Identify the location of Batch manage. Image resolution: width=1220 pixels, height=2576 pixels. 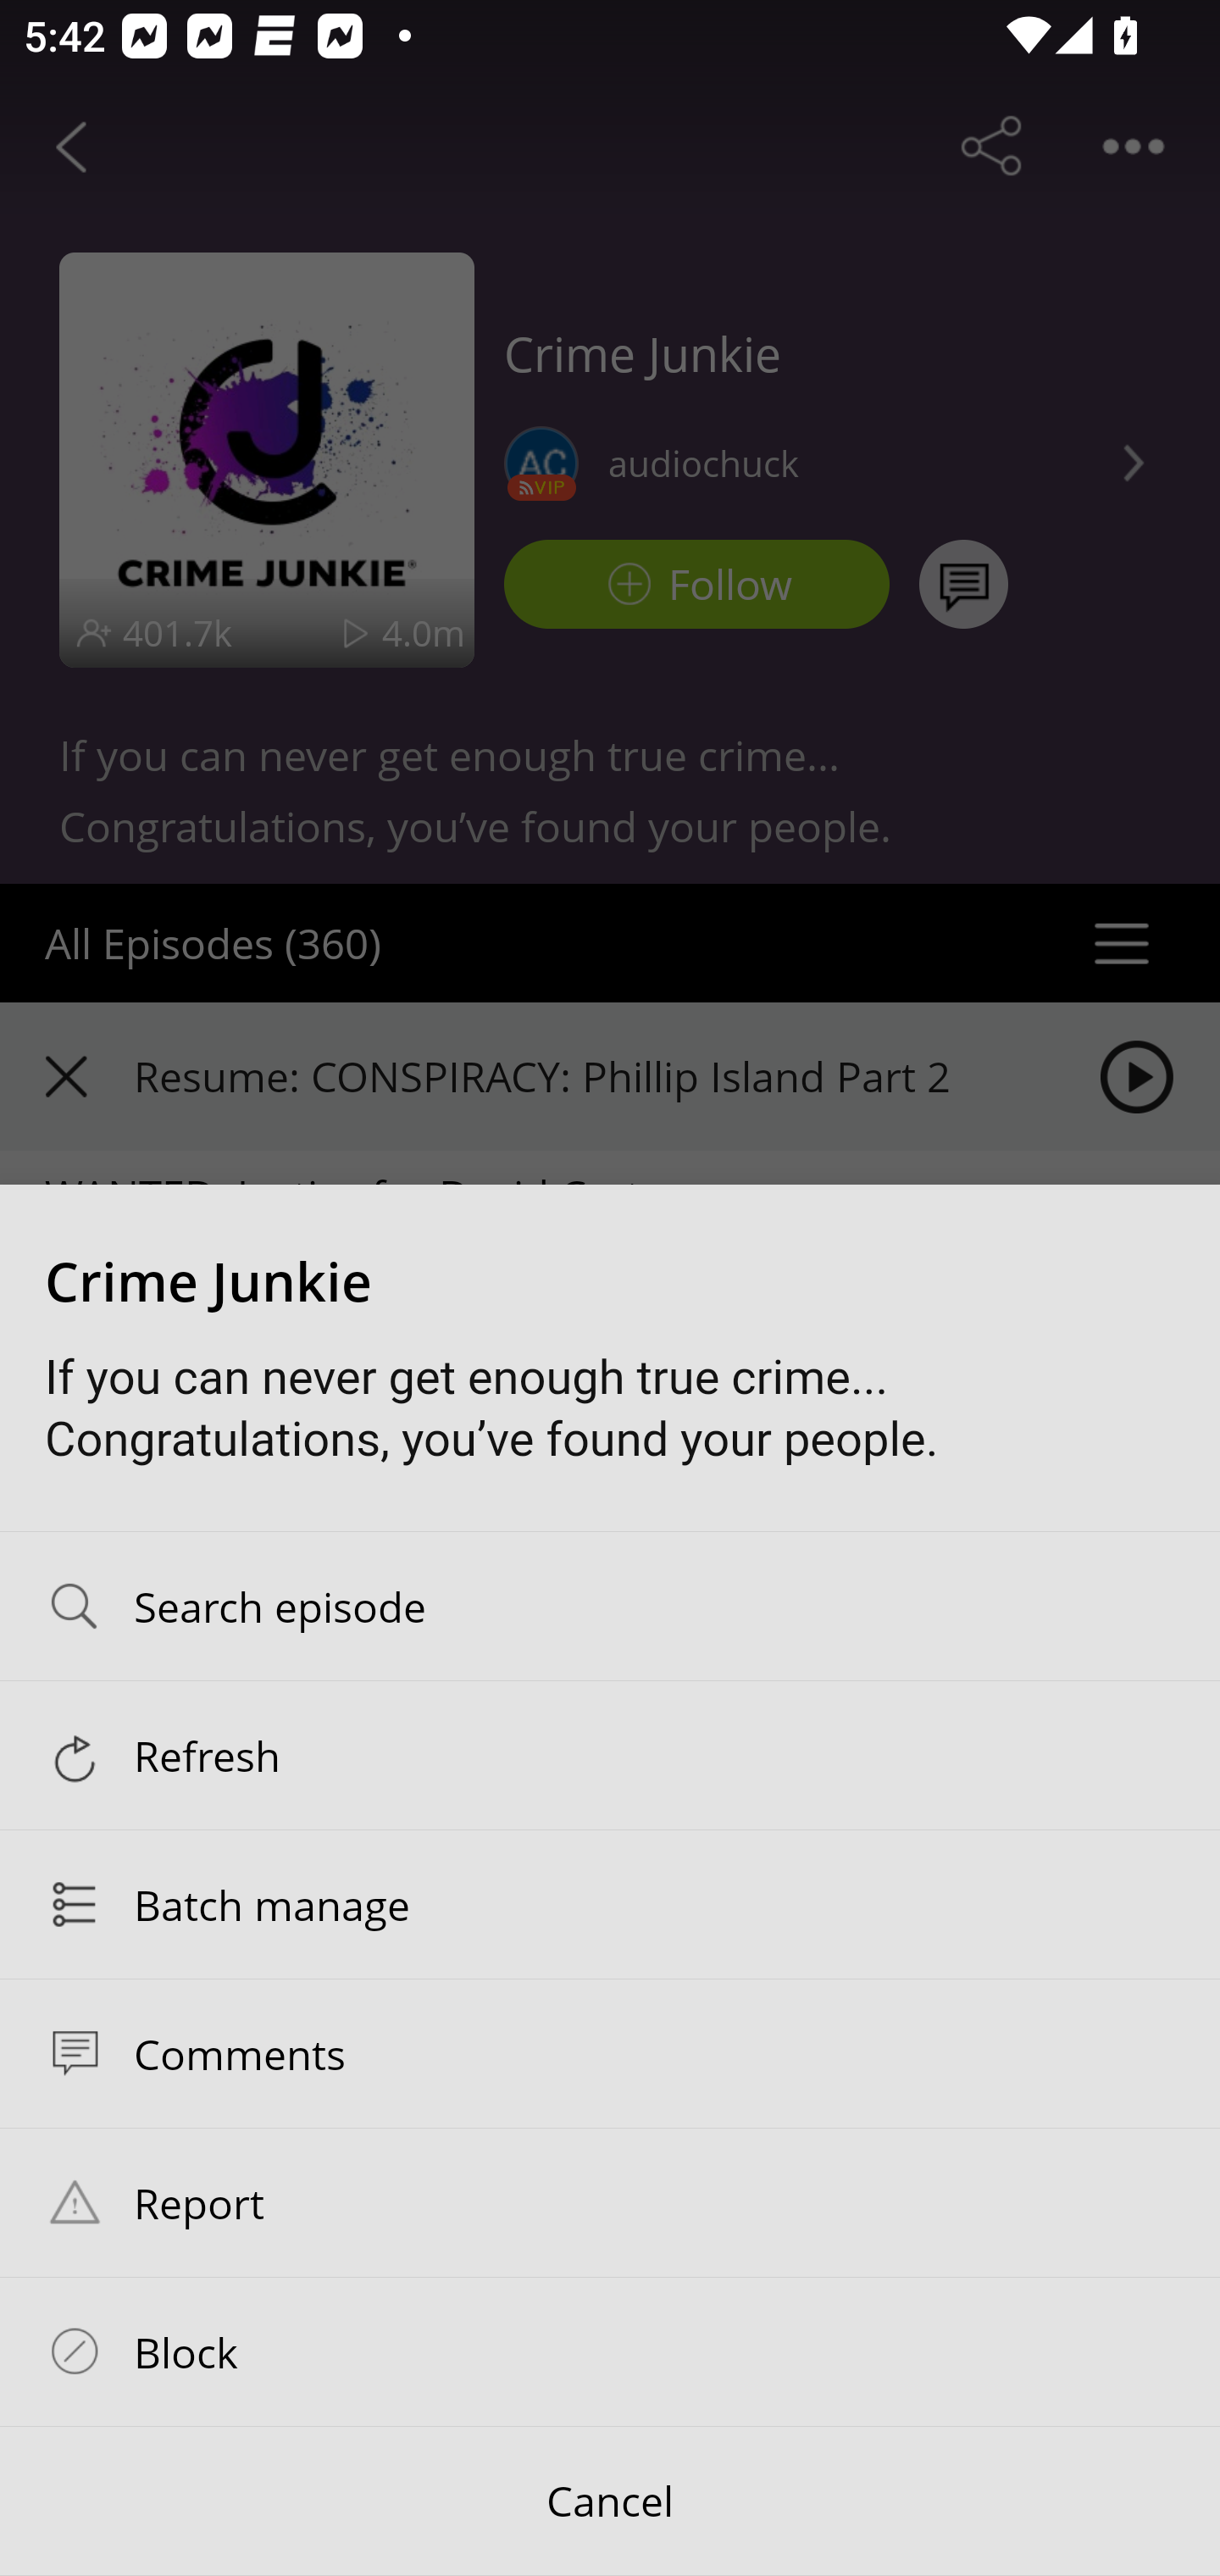
(610, 1905).